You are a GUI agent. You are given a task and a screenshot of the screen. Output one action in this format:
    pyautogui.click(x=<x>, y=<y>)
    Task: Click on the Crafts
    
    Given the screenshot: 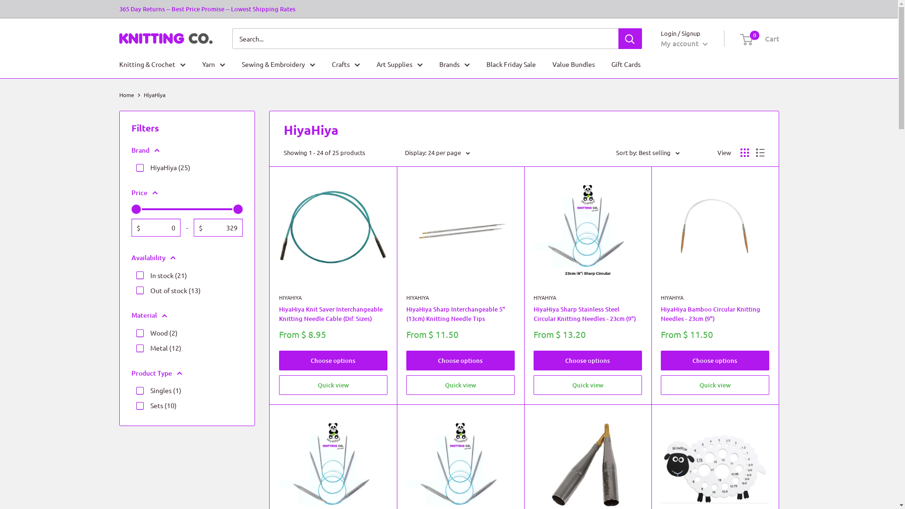 What is the action you would take?
    pyautogui.click(x=346, y=64)
    